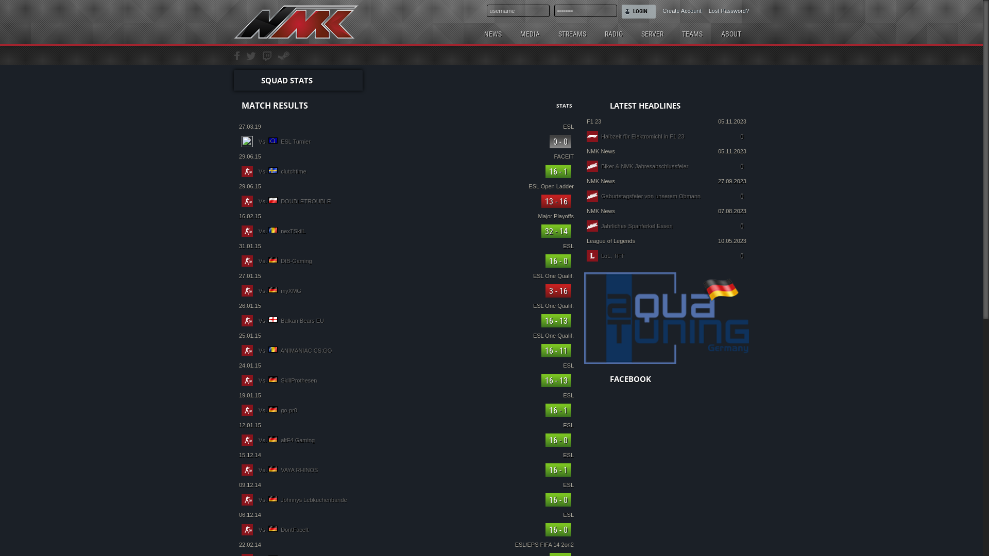  I want to click on   Vs.   altF4 Gaming
16 - 0, so click(406, 440).